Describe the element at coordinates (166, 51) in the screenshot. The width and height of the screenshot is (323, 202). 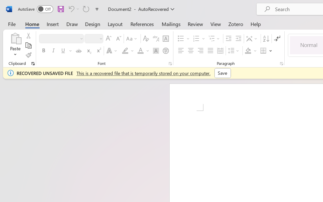
I see `Enclose Characters...` at that location.